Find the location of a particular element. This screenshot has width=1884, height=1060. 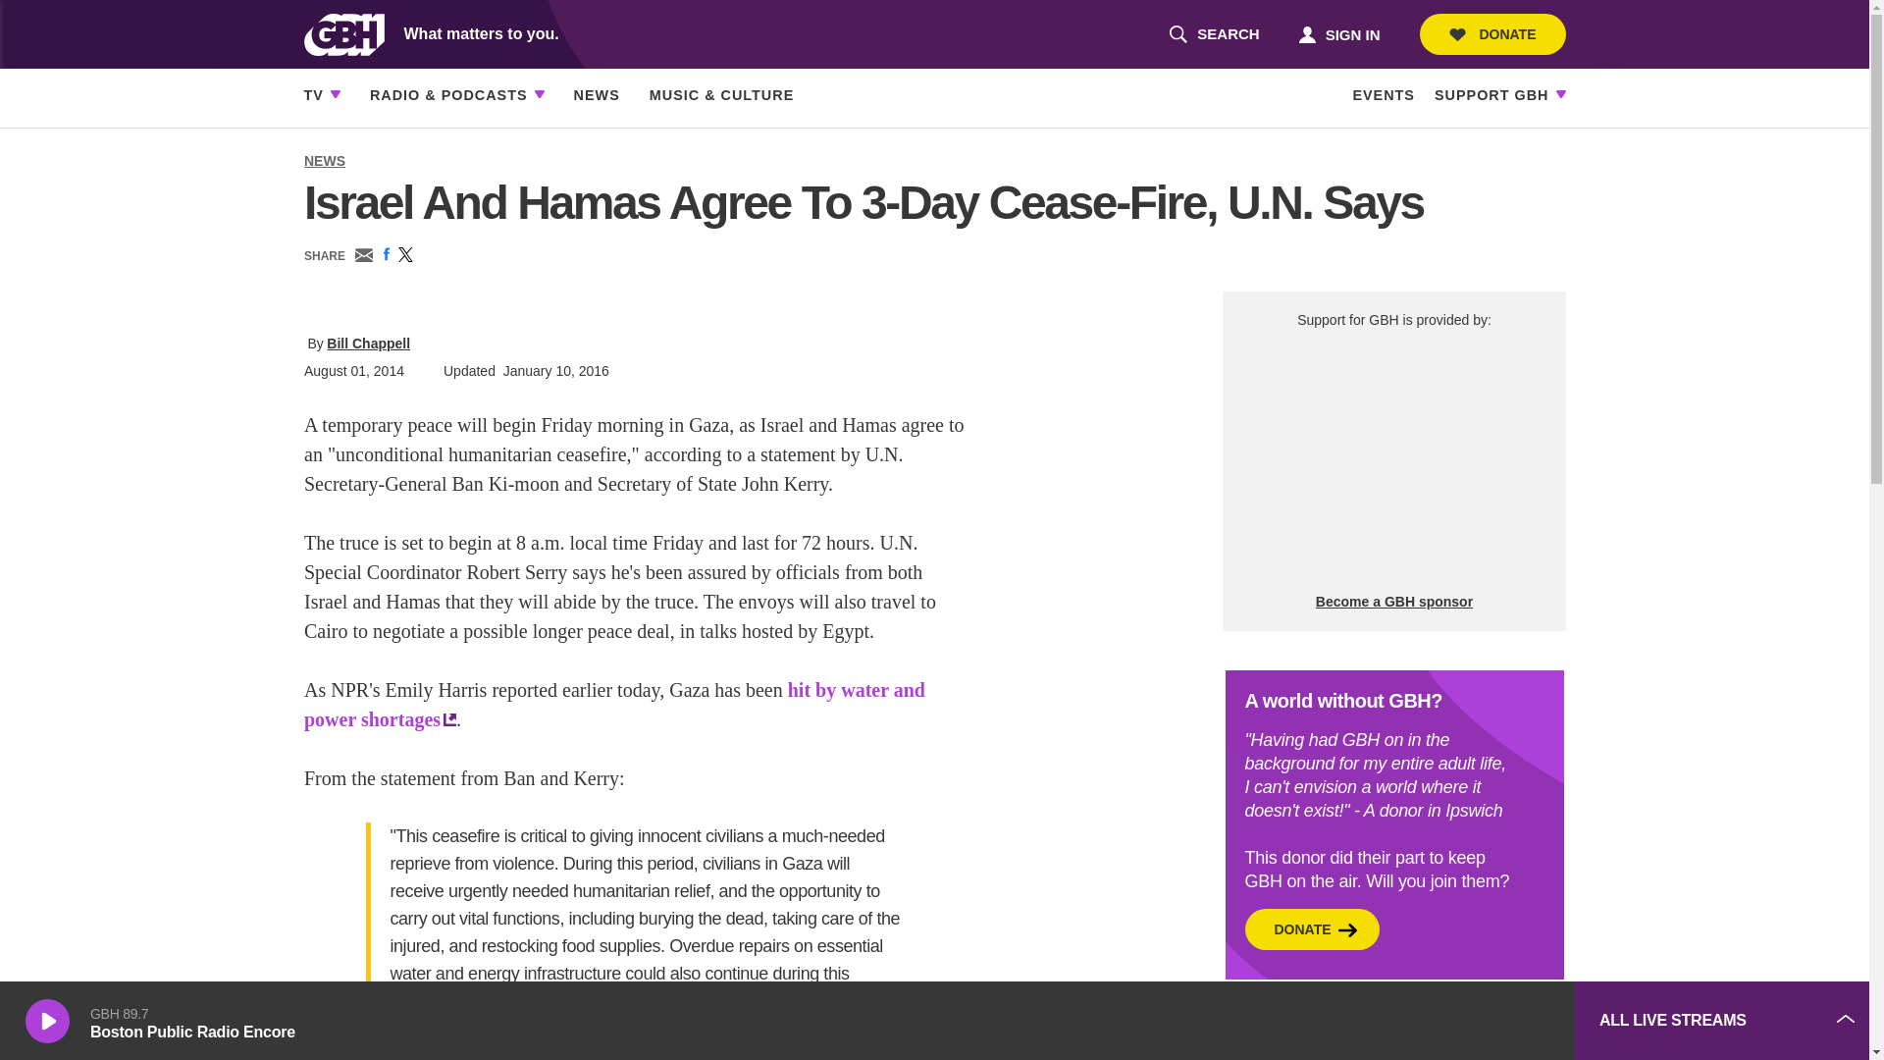

DONATE is located at coordinates (1413, 1021).